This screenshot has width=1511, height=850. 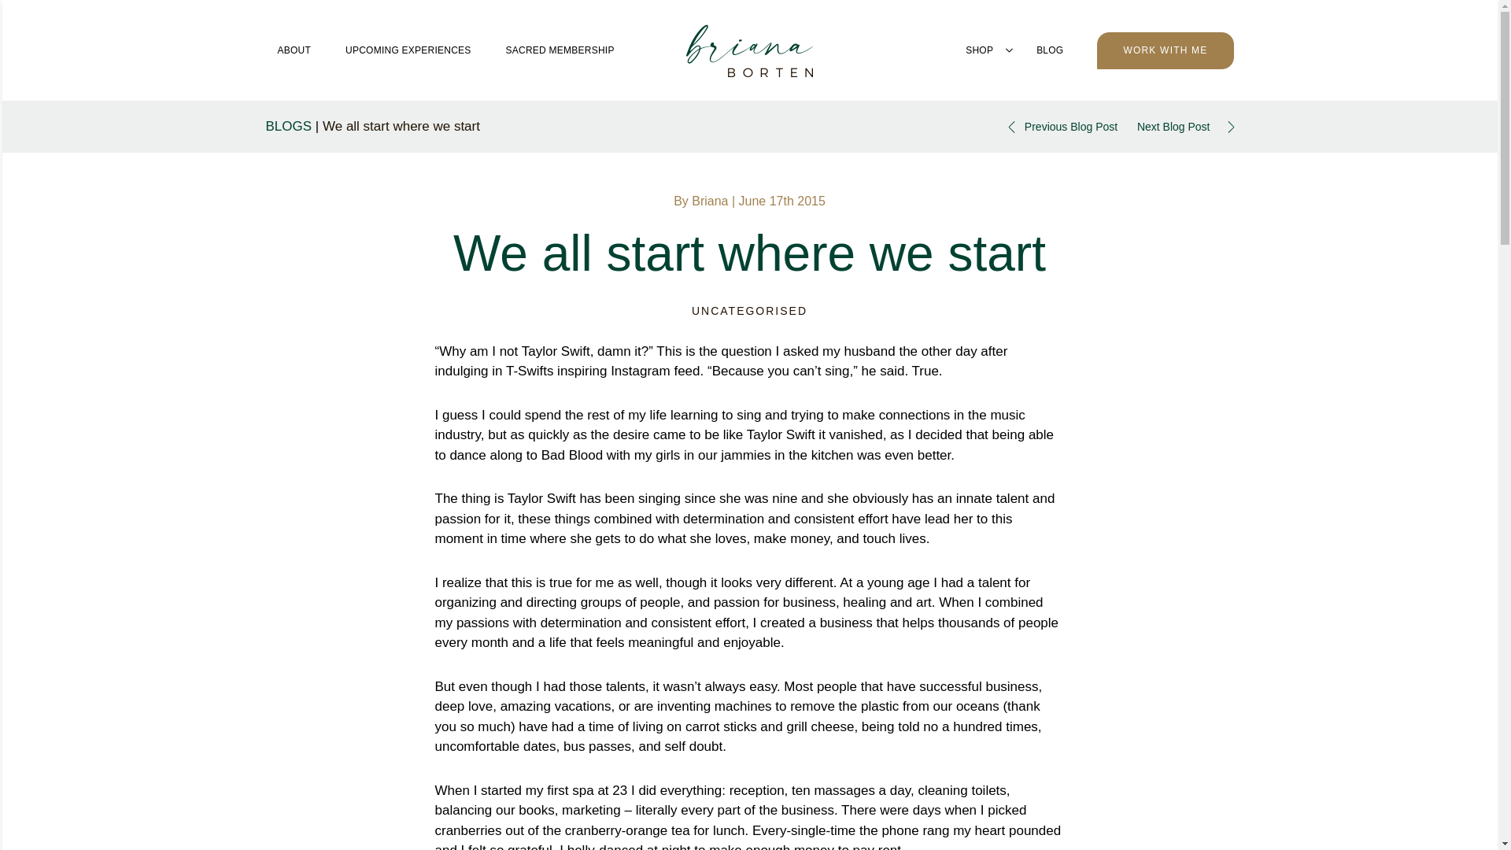 I want to click on BLOG, so click(x=1049, y=50).